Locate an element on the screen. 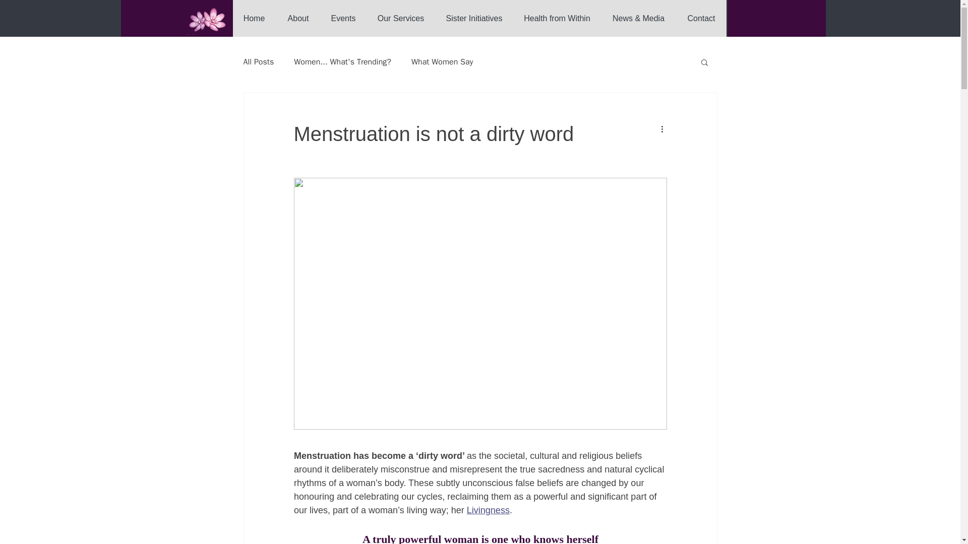 The image size is (968, 544). Contact is located at coordinates (701, 18).